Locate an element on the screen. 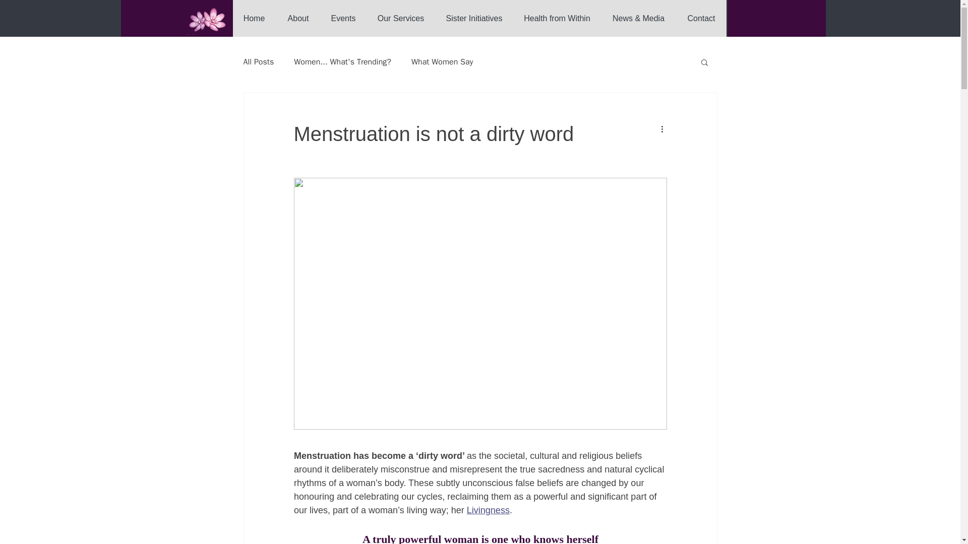 The image size is (968, 544). Contact is located at coordinates (701, 18).